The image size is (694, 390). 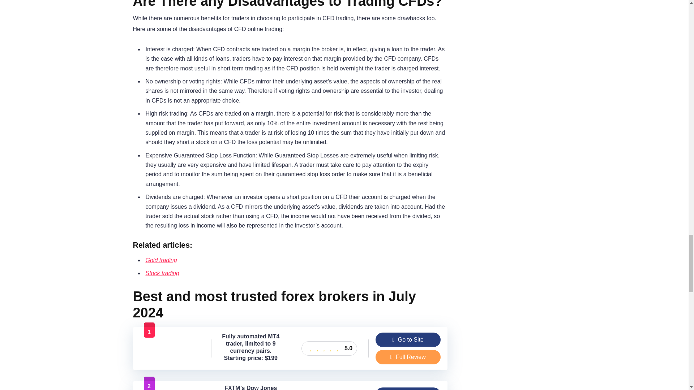 What do you see at coordinates (172, 361) in the screenshot?
I see `Forex Gump Robot Review` at bounding box center [172, 361].